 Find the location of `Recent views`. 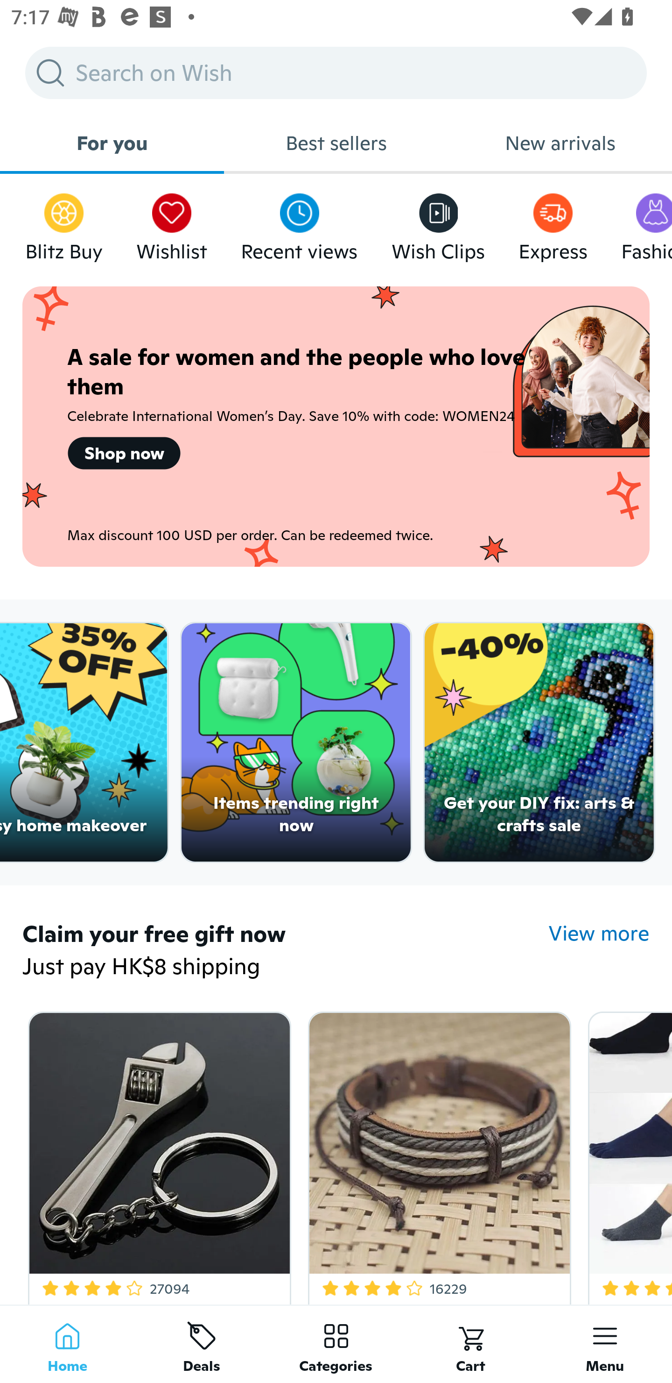

Recent views is located at coordinates (299, 223).